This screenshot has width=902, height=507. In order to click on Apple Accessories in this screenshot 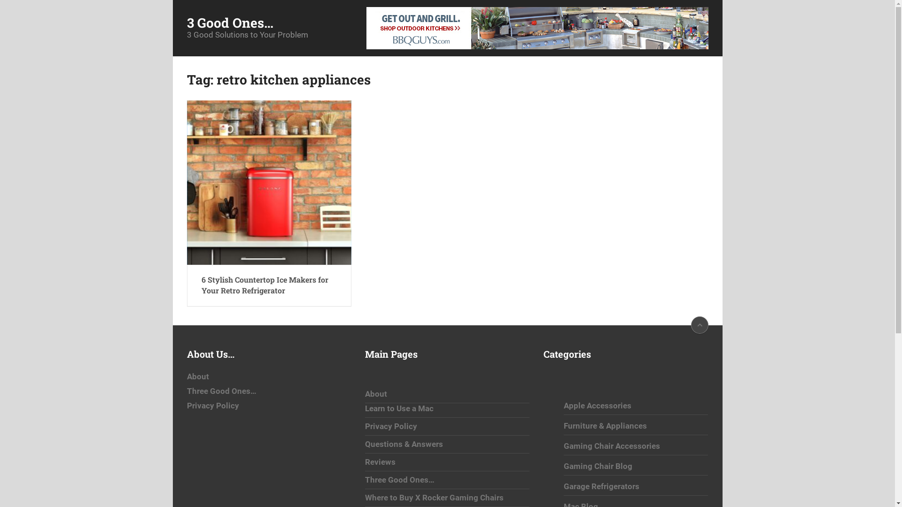, I will do `click(598, 406)`.